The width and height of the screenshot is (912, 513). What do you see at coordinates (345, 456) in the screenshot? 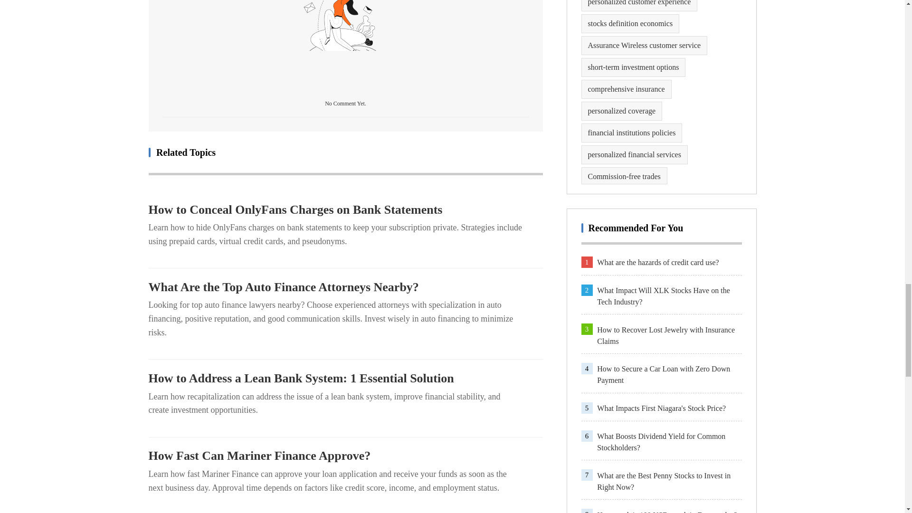
I see `How Fast Can Mariner Finance Approve?` at bounding box center [345, 456].